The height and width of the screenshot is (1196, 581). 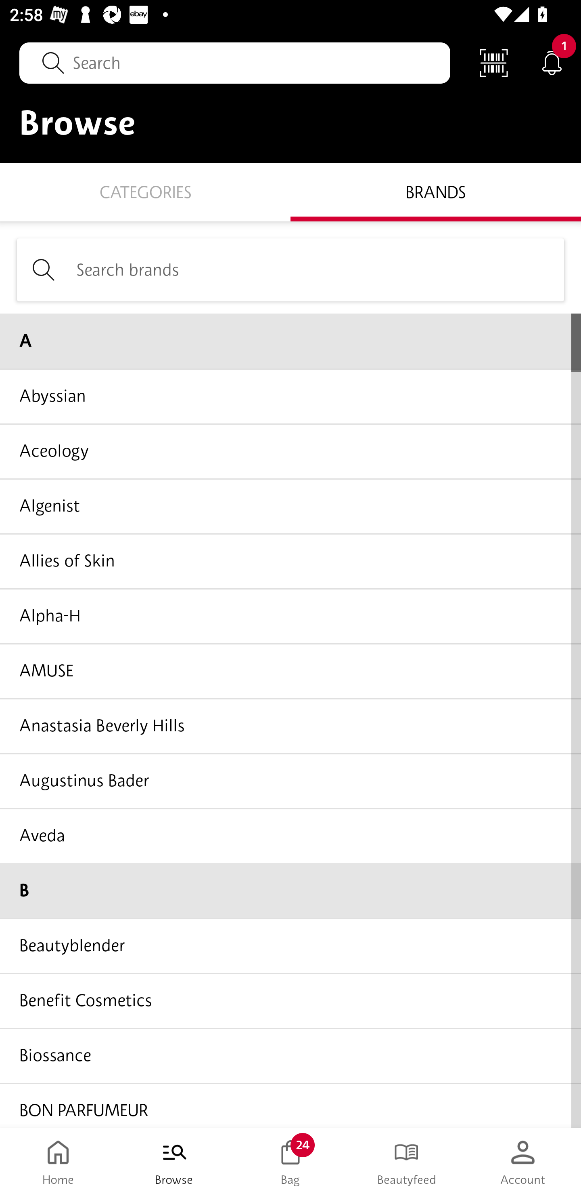 I want to click on Beautyblender, so click(x=290, y=946).